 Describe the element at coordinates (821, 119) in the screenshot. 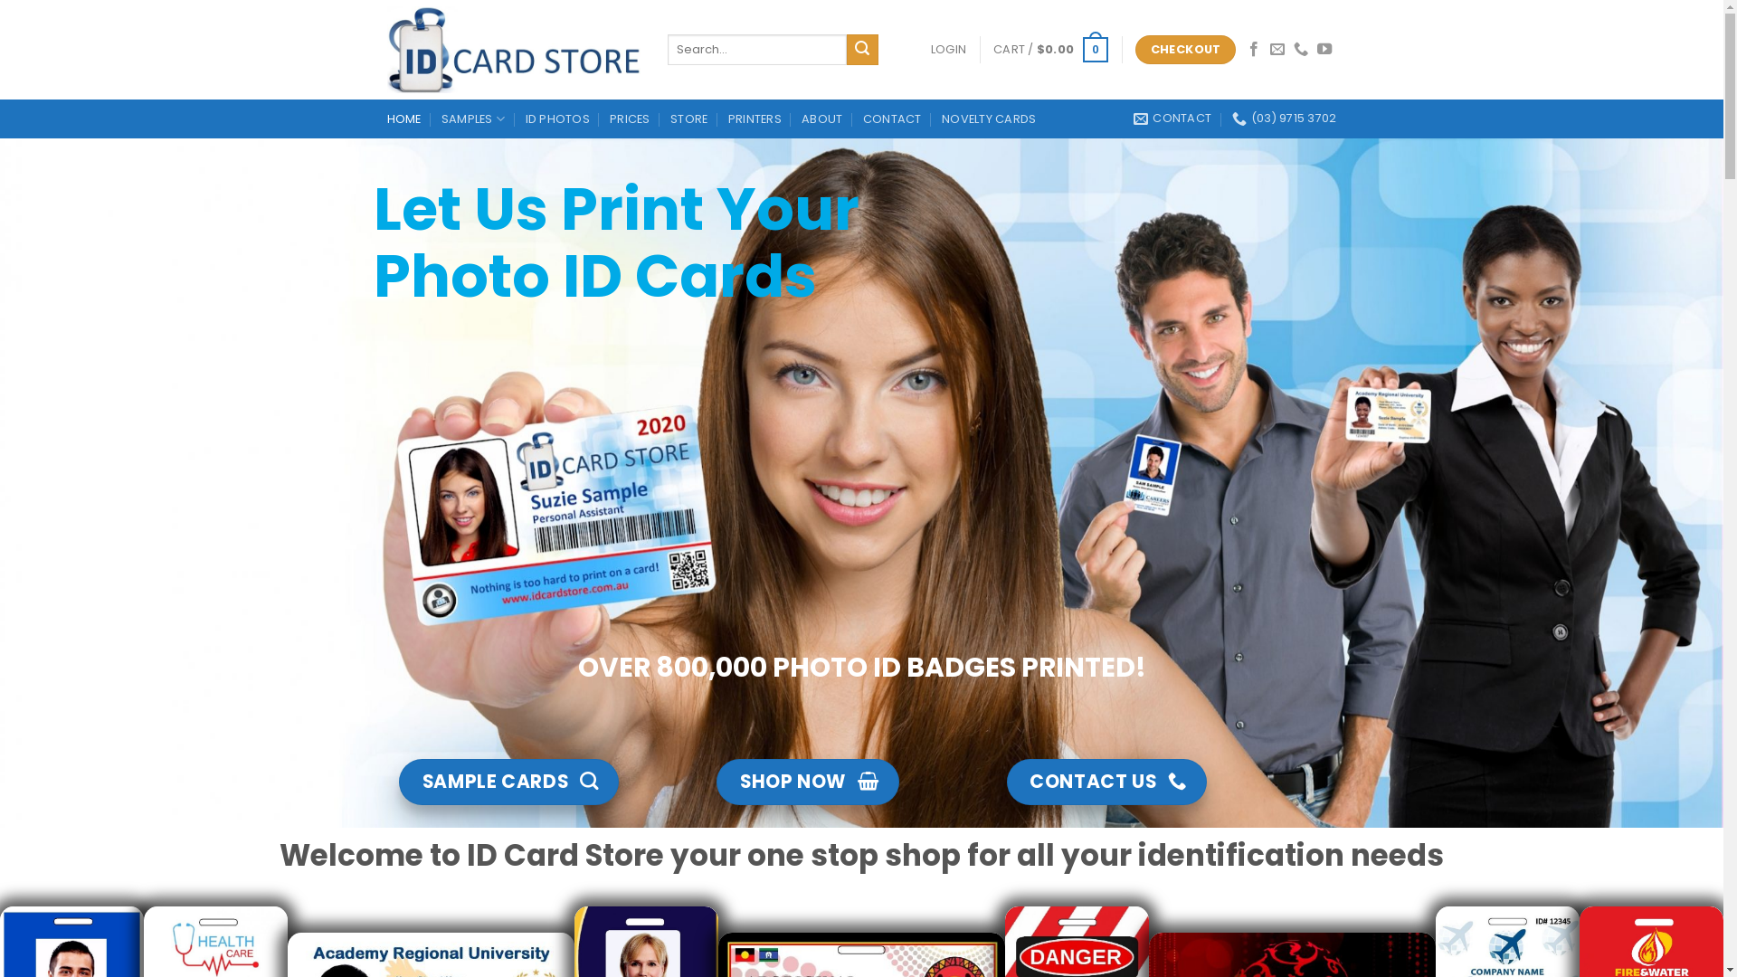

I see `ABOUT` at that location.